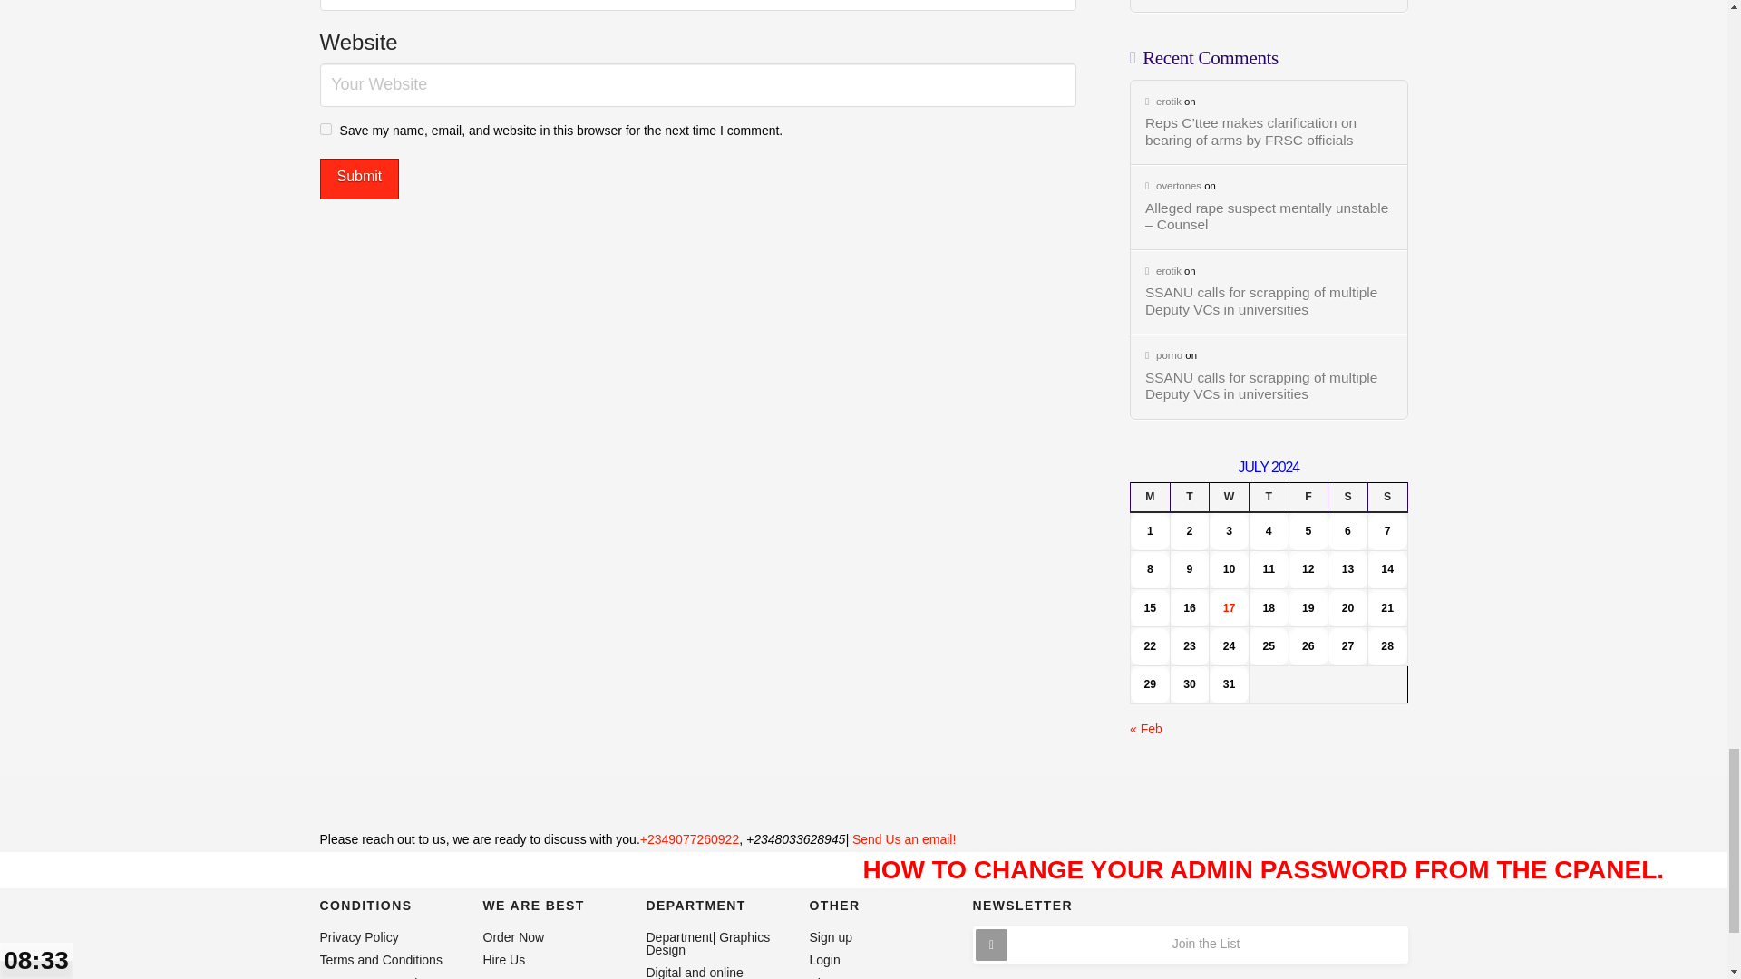 This screenshot has height=979, width=1741. I want to click on yes, so click(325, 129).